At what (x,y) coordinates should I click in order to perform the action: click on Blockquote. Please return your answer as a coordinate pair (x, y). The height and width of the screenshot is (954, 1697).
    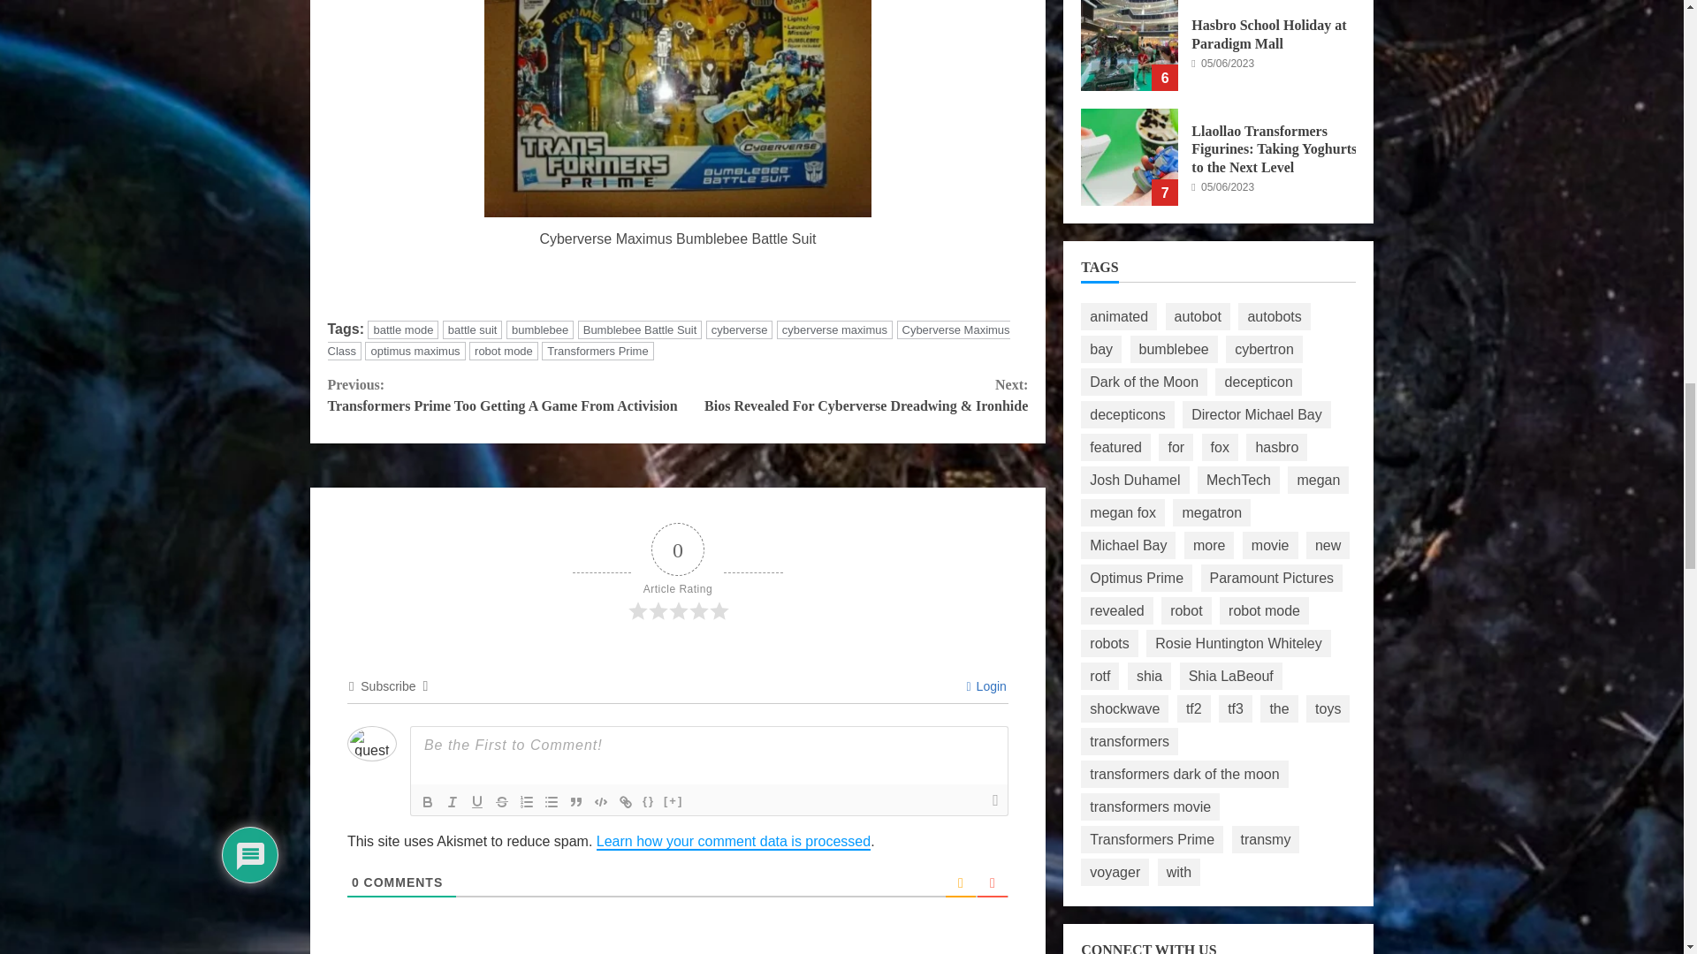
    Looking at the image, I should click on (576, 802).